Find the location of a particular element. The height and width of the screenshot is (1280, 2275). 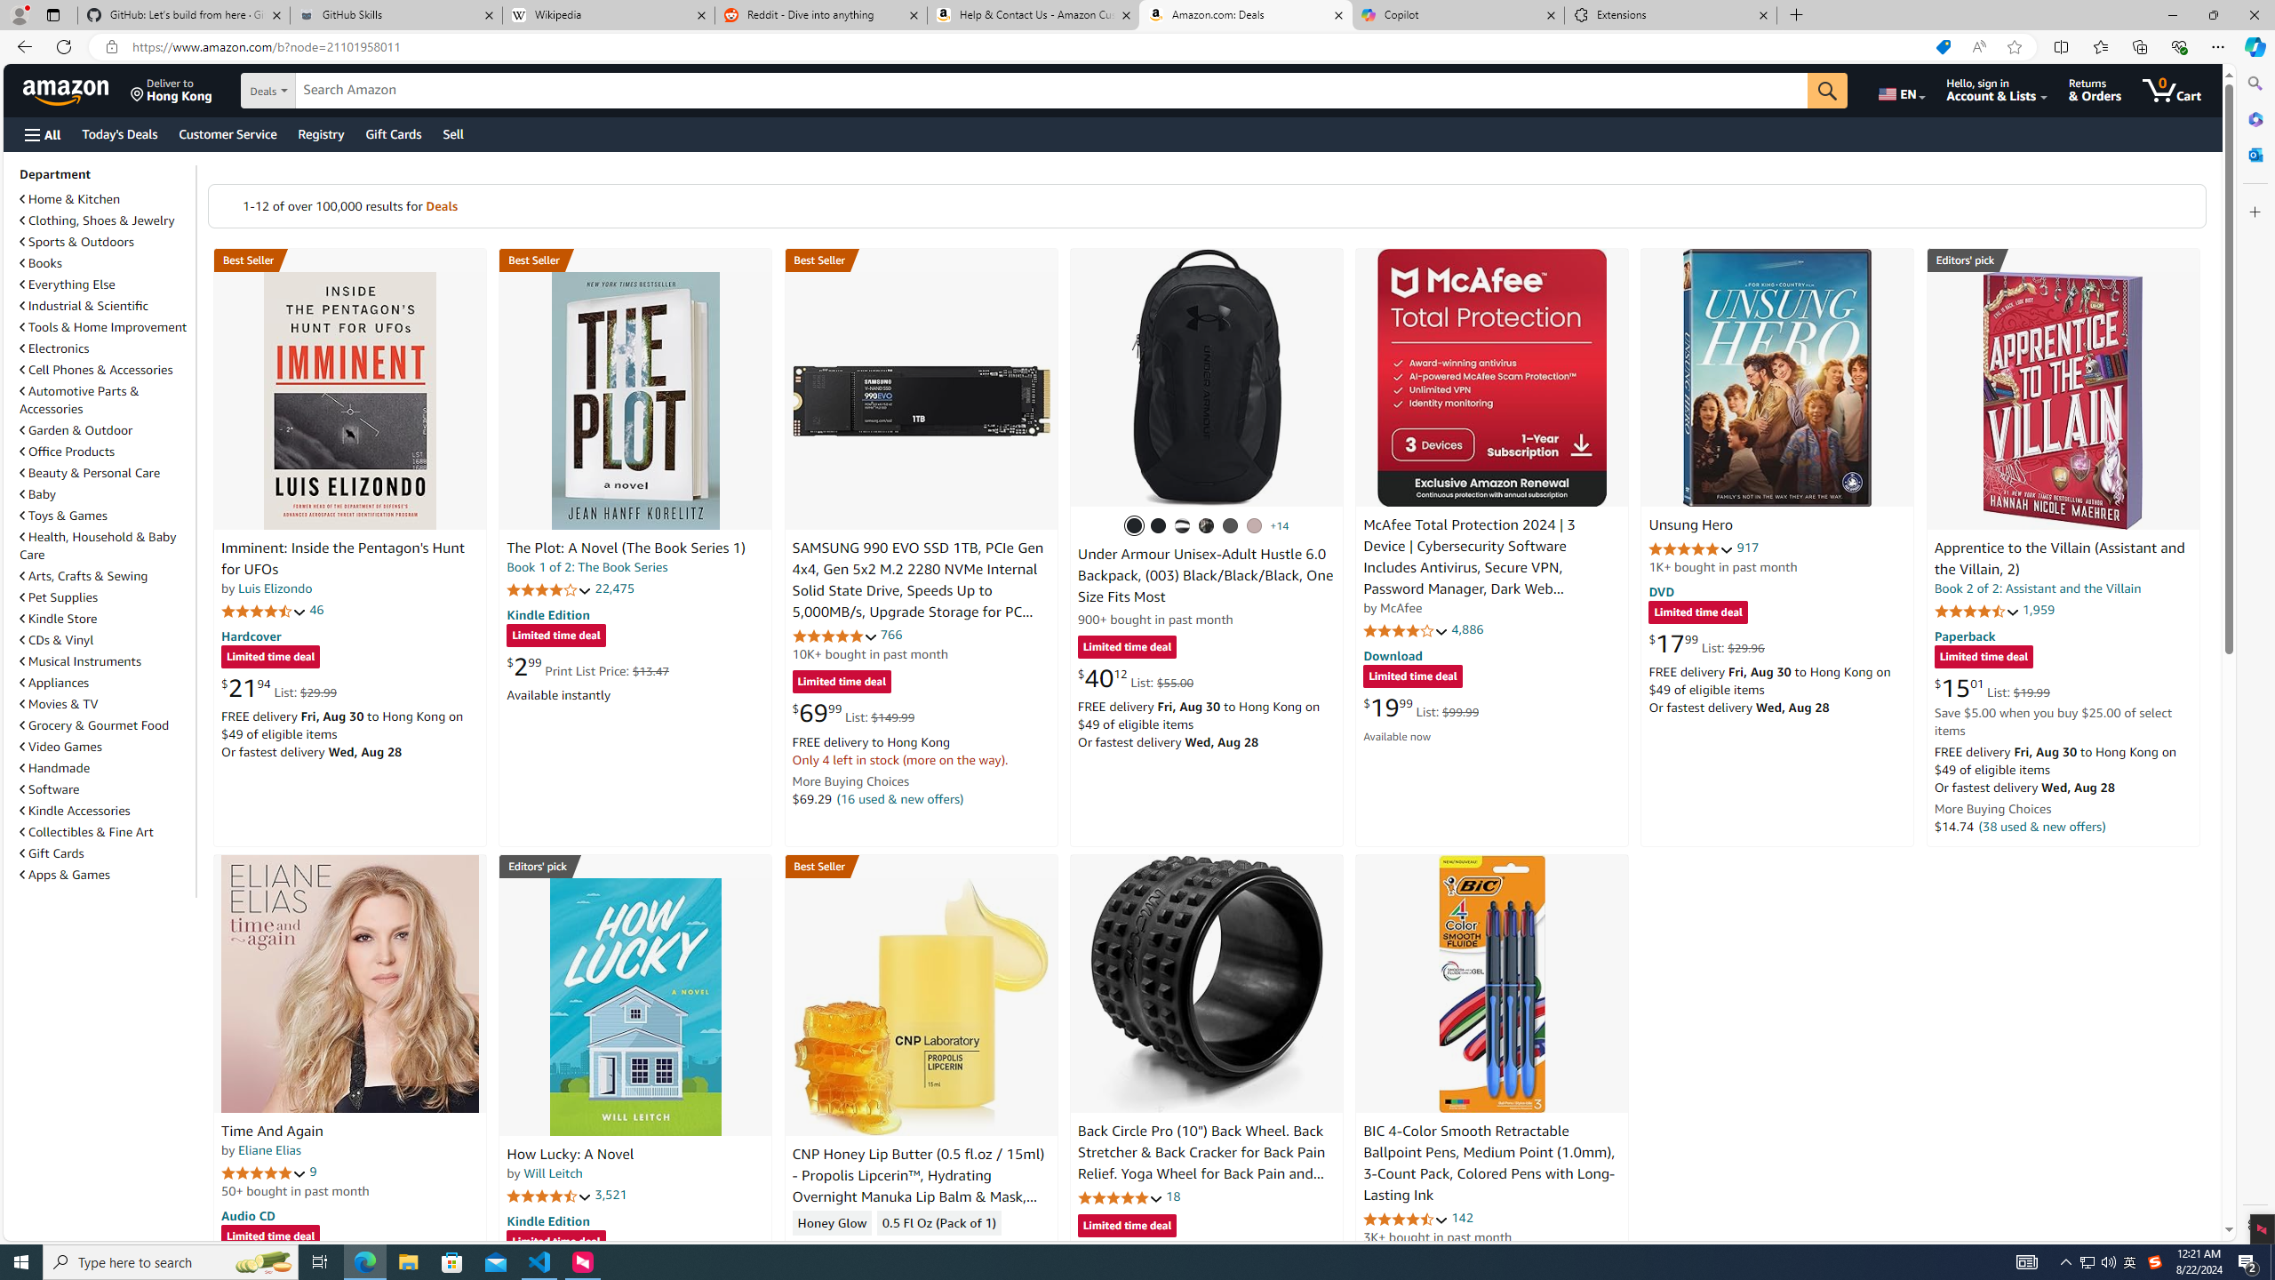

Arts, Crafts & Sewing is located at coordinates (106, 576).